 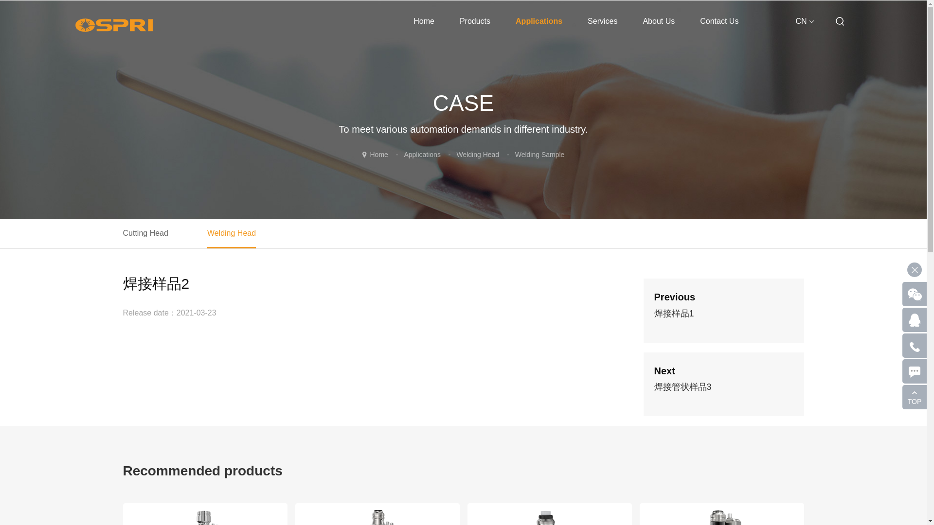 What do you see at coordinates (719, 21) in the screenshot?
I see `Contact Us` at bounding box center [719, 21].